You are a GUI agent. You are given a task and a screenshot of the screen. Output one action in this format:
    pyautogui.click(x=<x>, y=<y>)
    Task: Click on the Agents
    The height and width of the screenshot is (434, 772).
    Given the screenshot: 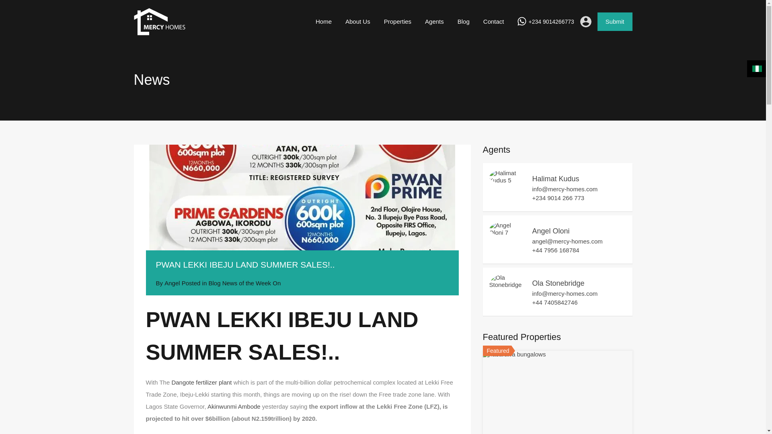 What is the action you would take?
    pyautogui.click(x=434, y=22)
    